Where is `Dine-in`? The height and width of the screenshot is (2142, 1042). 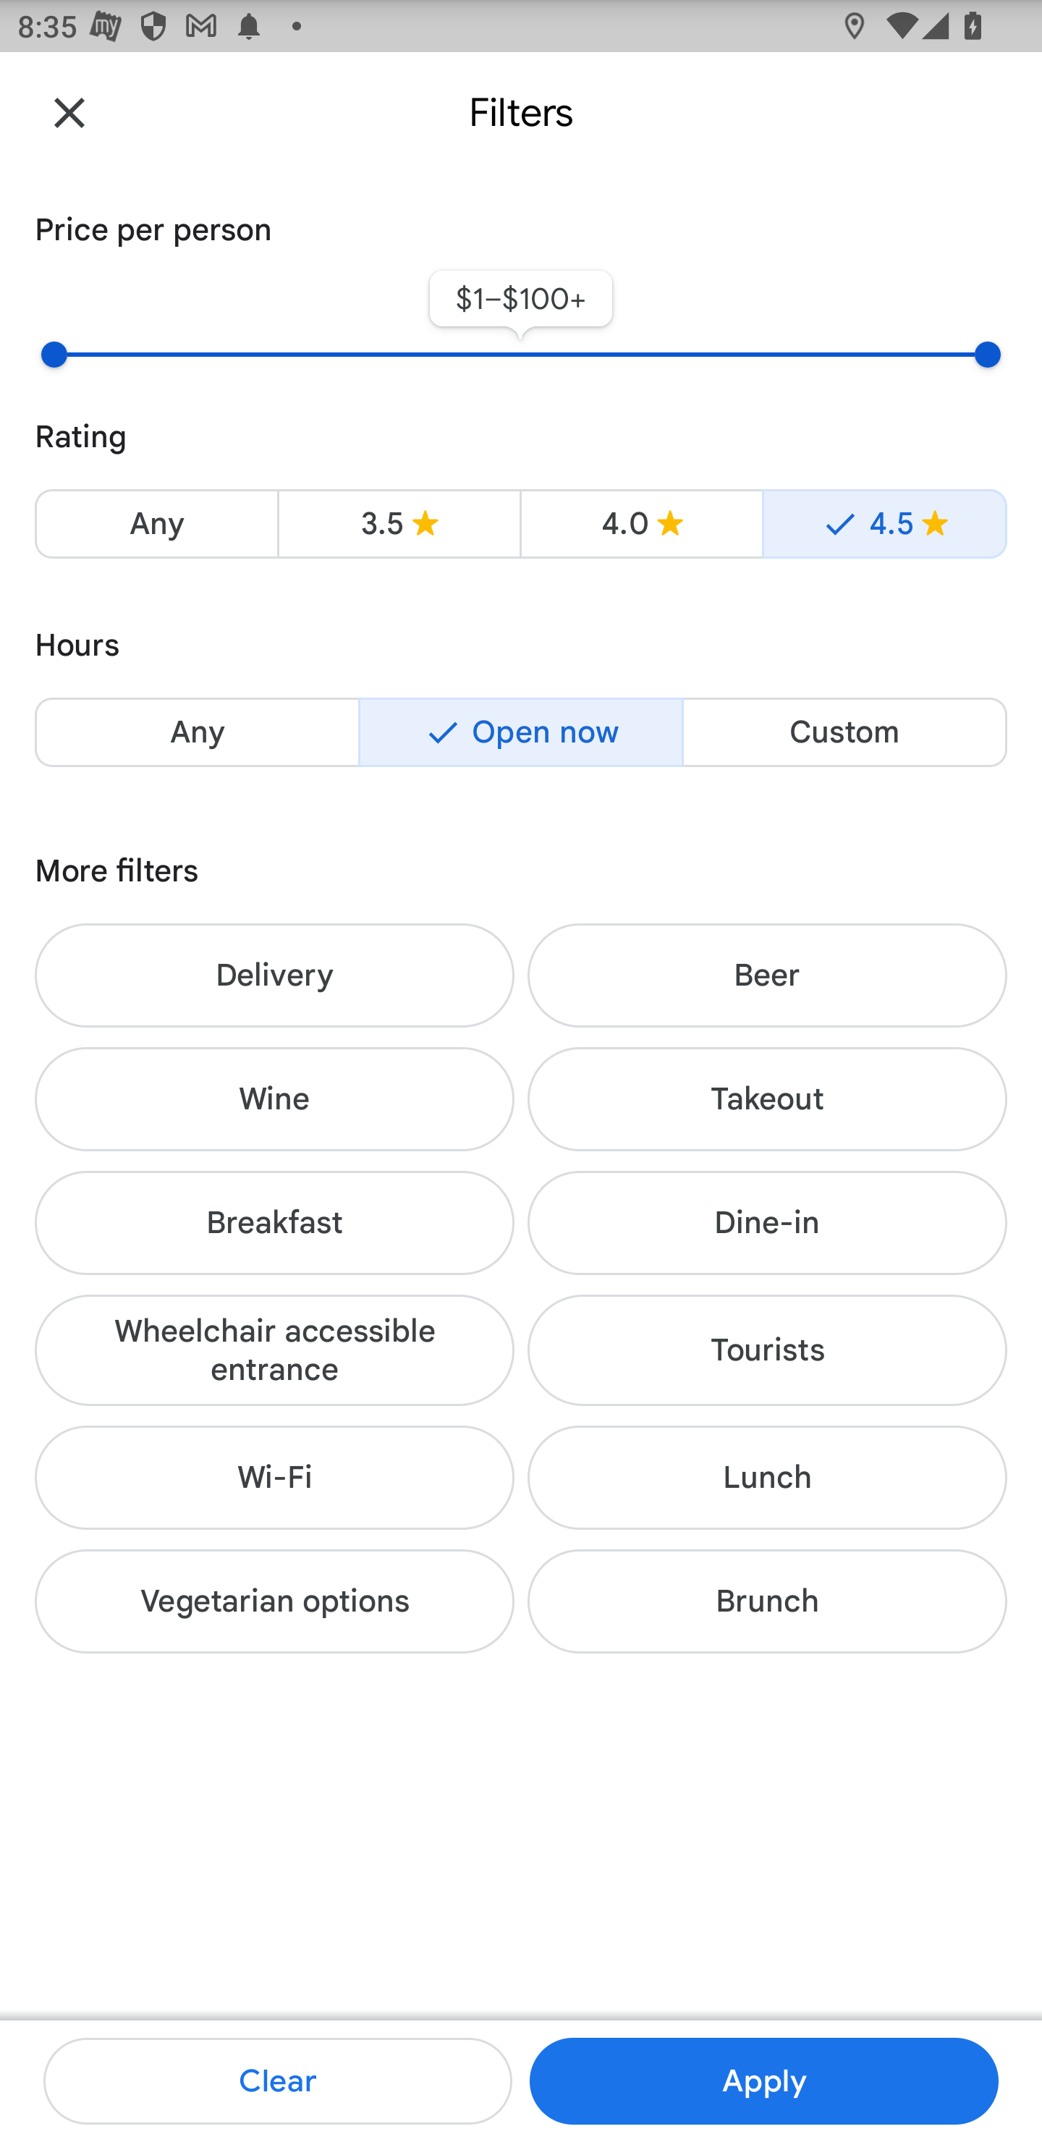 Dine-in is located at coordinates (767, 1223).